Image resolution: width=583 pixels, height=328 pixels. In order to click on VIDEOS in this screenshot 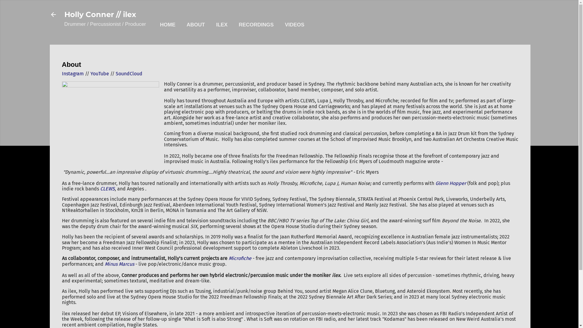, I will do `click(295, 25)`.